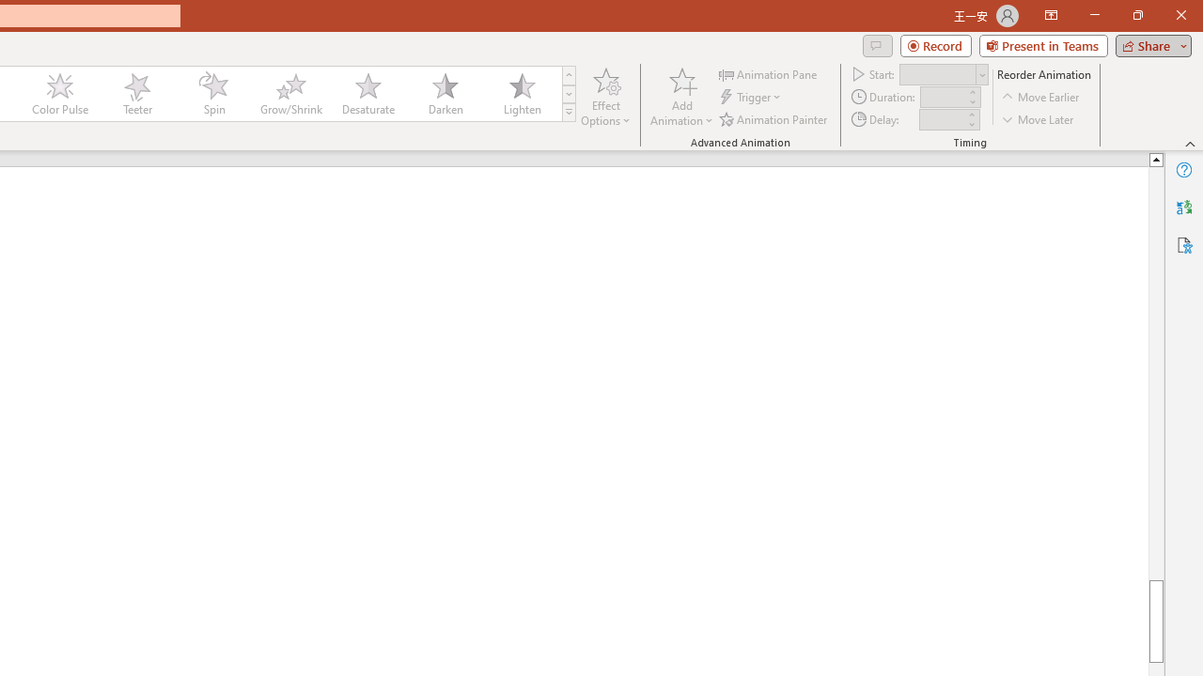 Image resolution: width=1203 pixels, height=676 pixels. What do you see at coordinates (1041, 98) in the screenshot?
I see `Move Earlier` at bounding box center [1041, 98].